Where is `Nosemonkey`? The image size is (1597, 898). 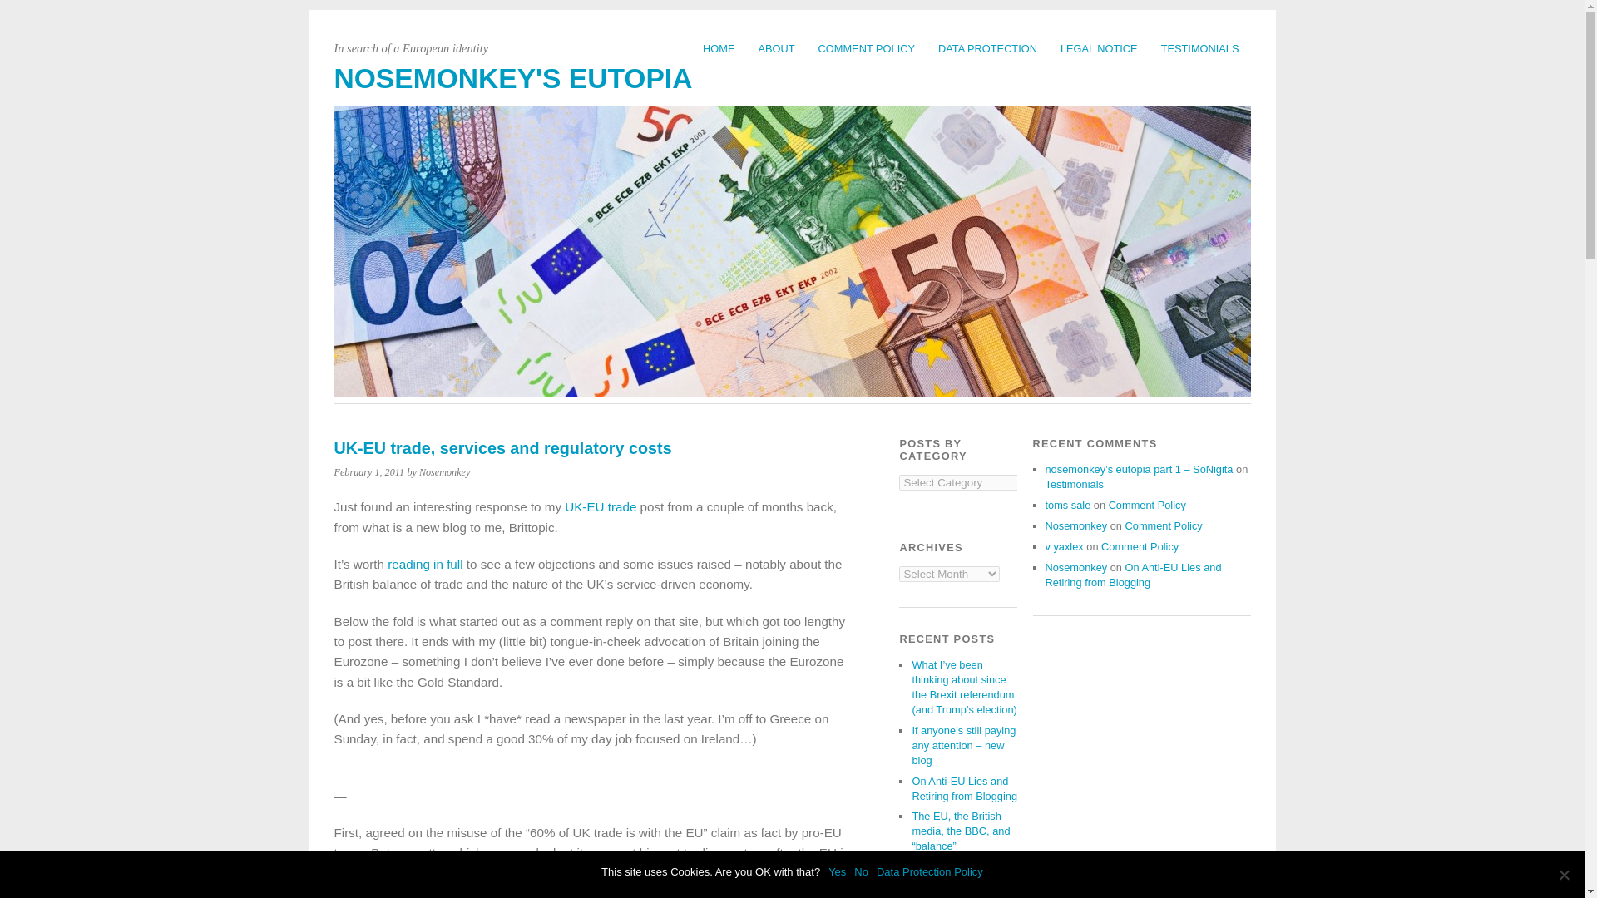
Nosemonkey is located at coordinates (1075, 567).